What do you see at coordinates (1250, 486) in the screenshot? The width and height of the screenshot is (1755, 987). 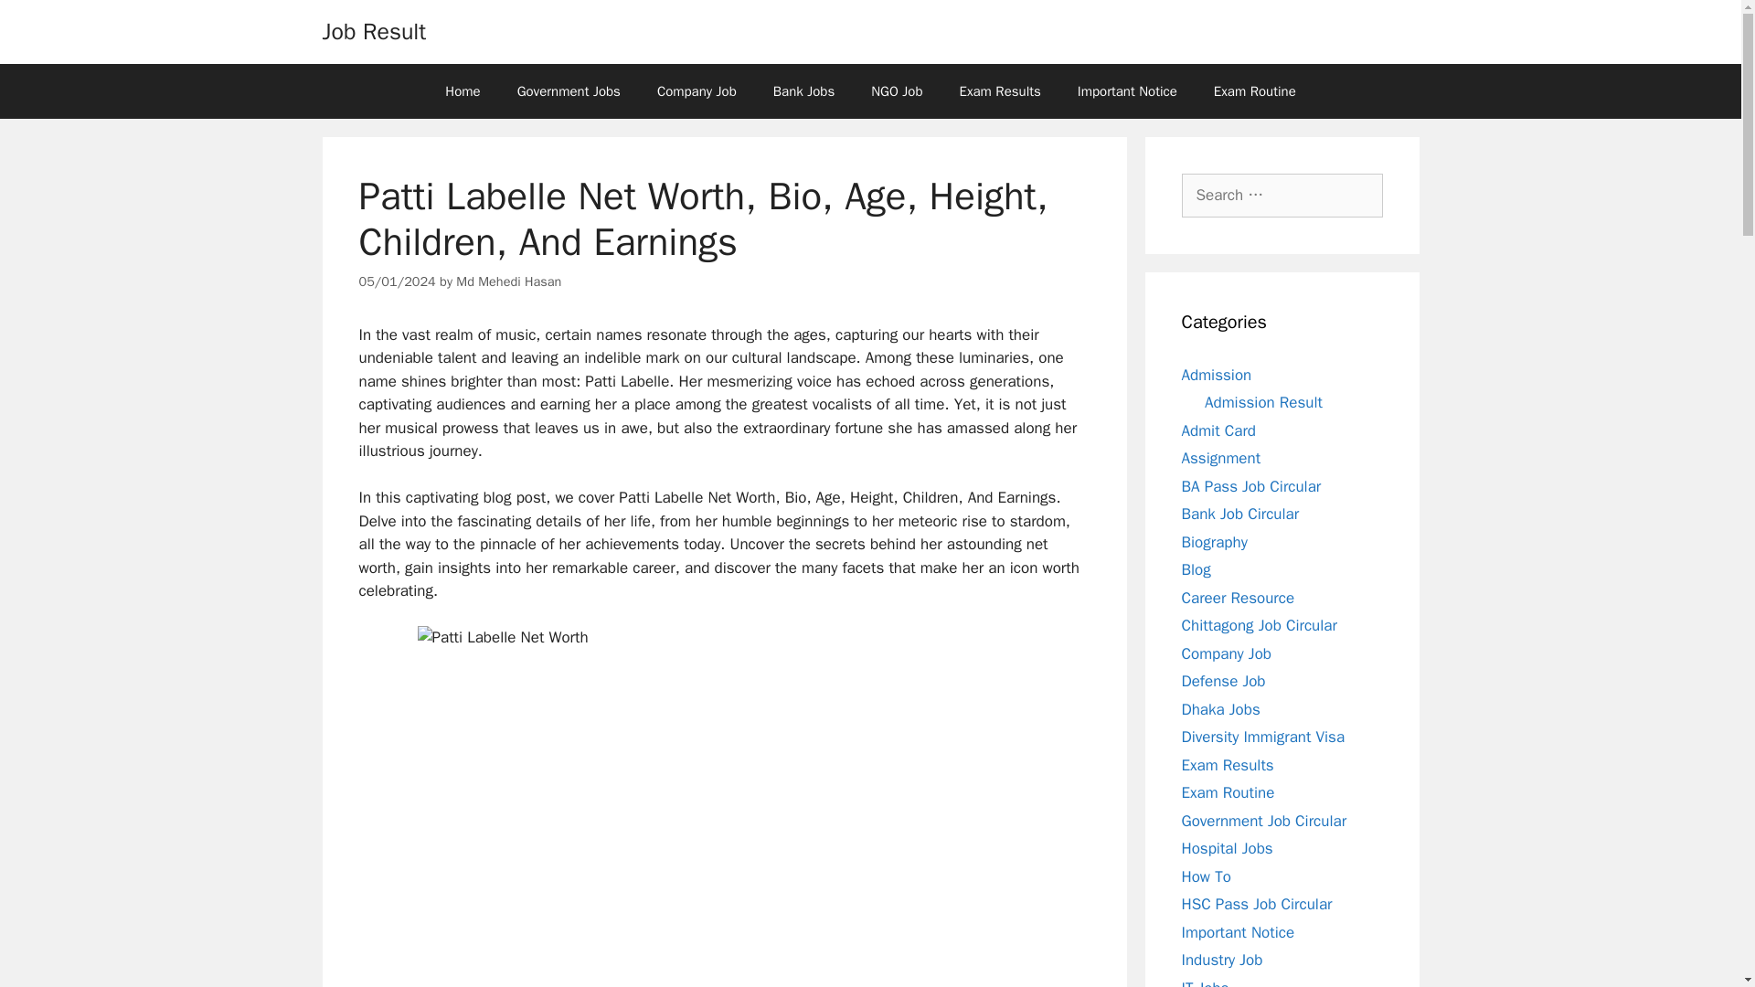 I see `BA Pass Job Circular` at bounding box center [1250, 486].